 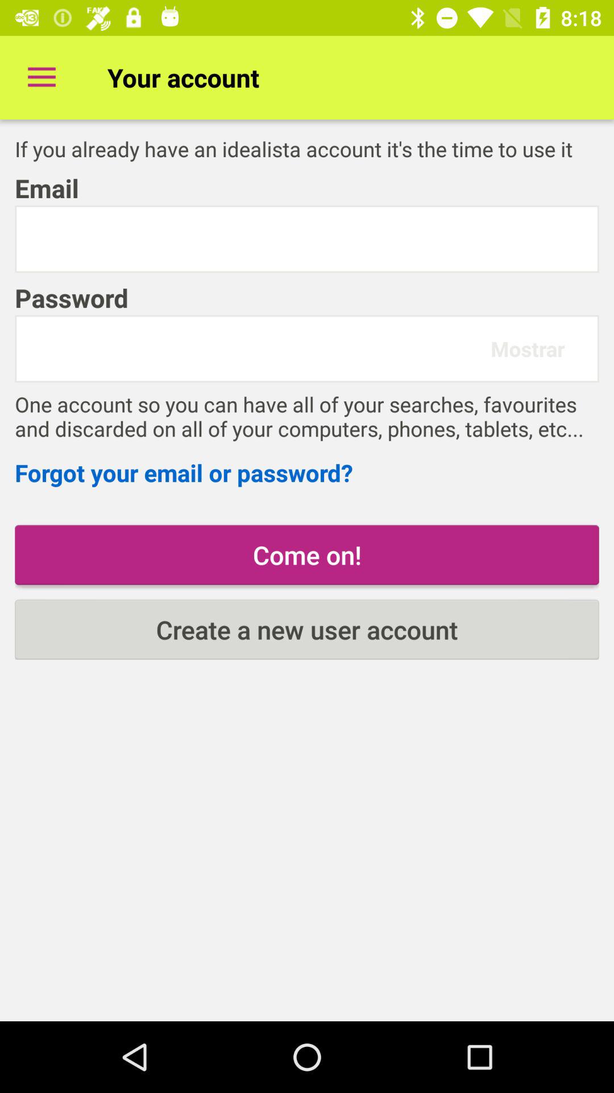 I want to click on click create a new item, so click(x=307, y=630).